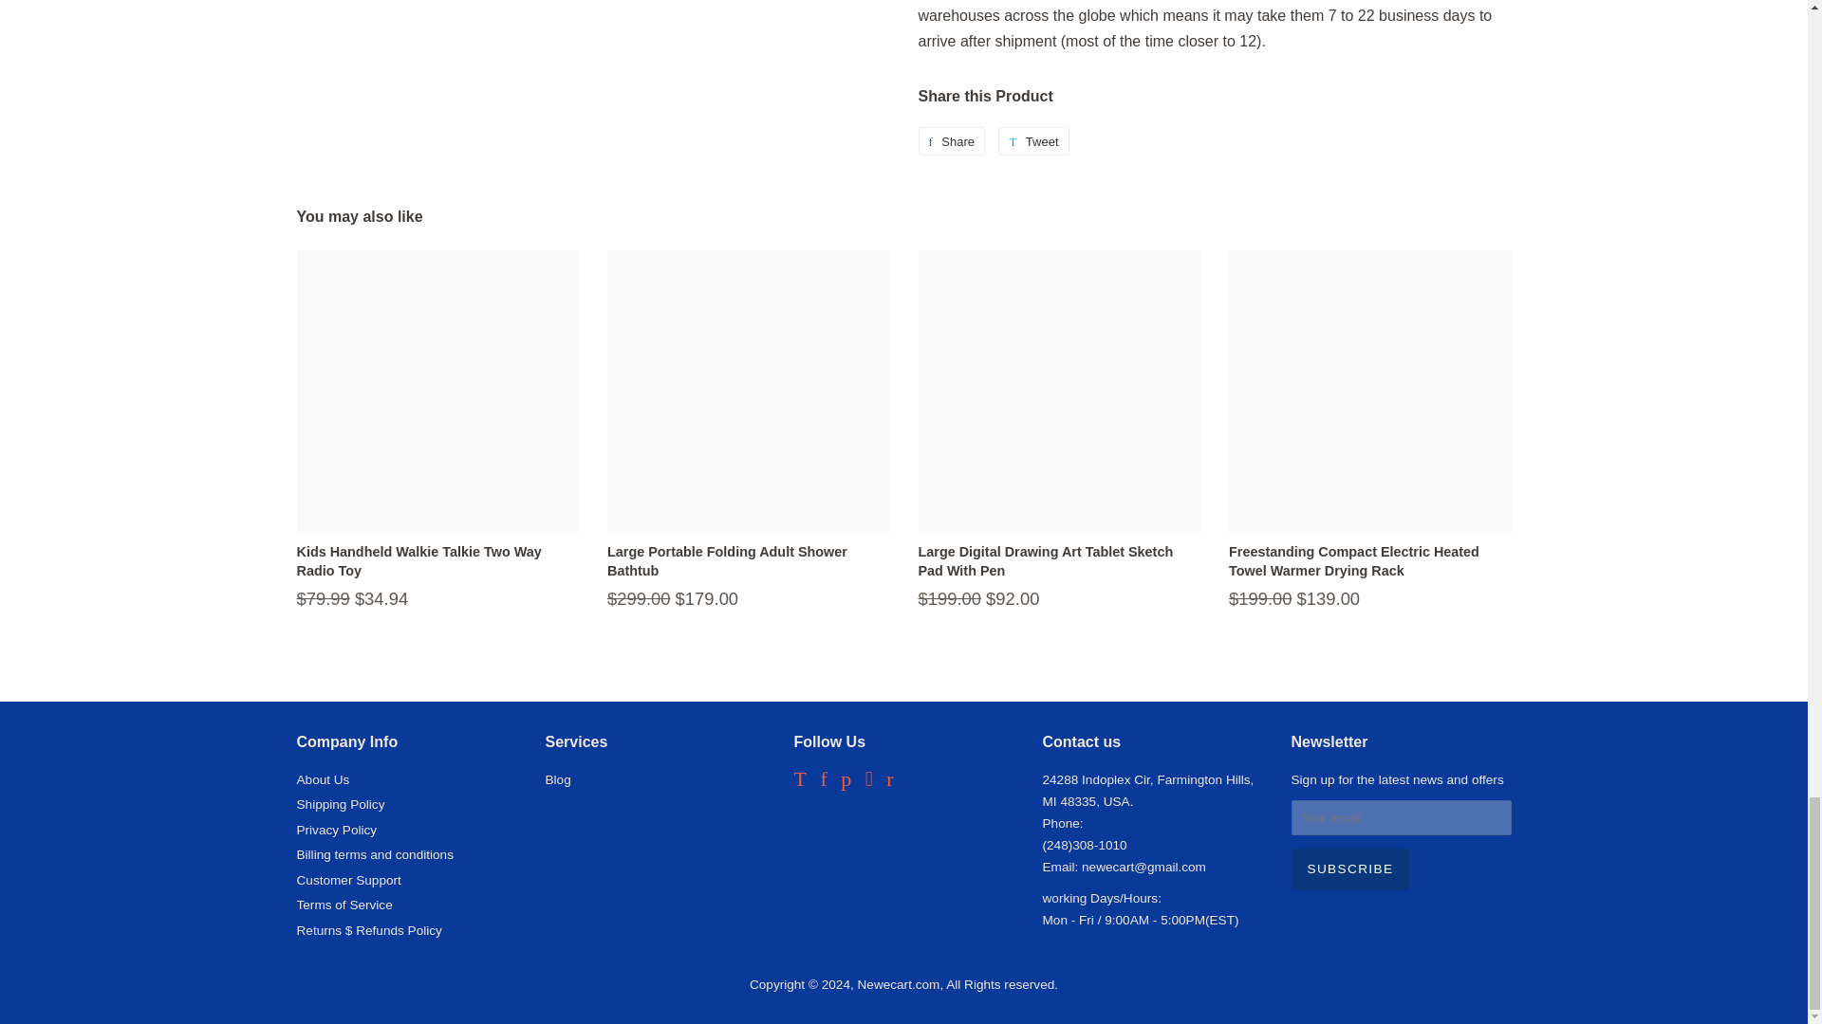 The height and width of the screenshot is (1024, 1822). Describe the element at coordinates (1032, 140) in the screenshot. I see `Tweet on Twitter` at that location.